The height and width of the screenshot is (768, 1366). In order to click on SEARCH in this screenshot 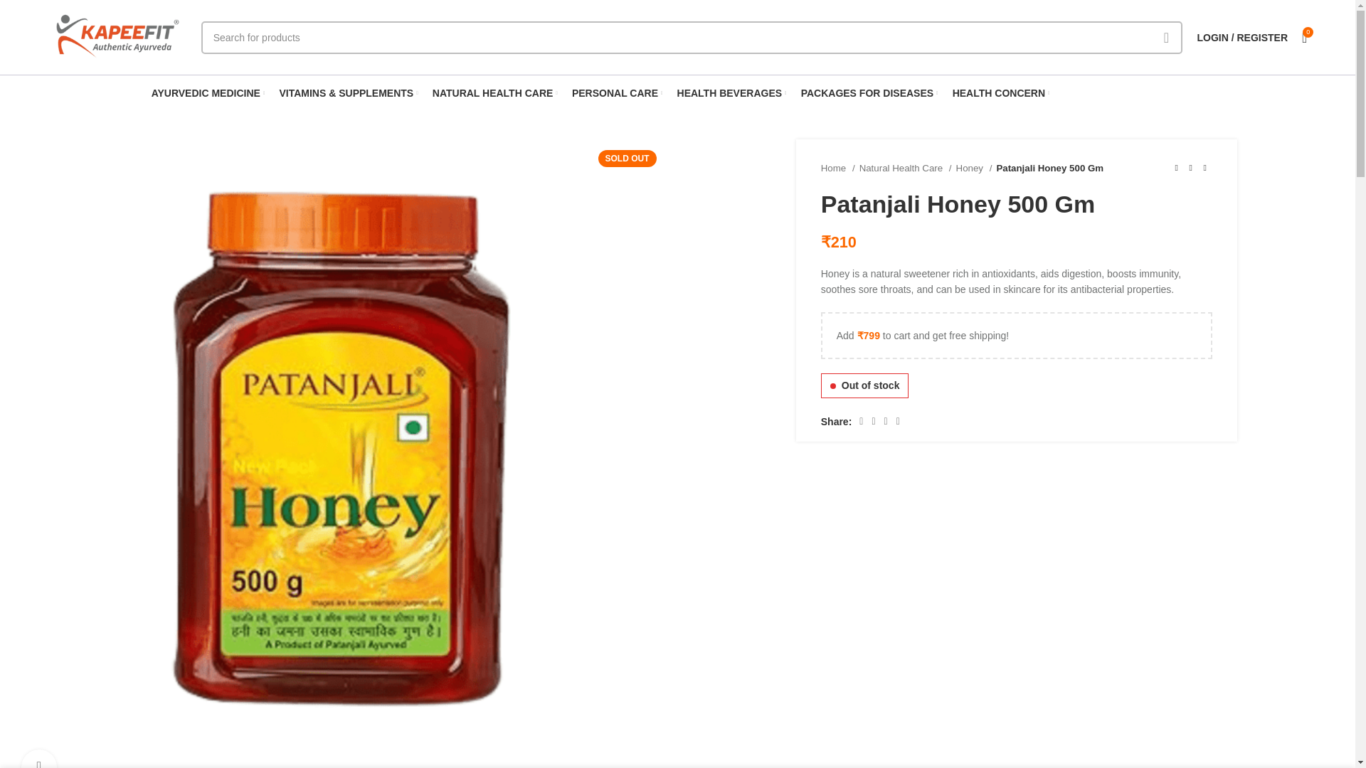, I will do `click(1166, 37)`.